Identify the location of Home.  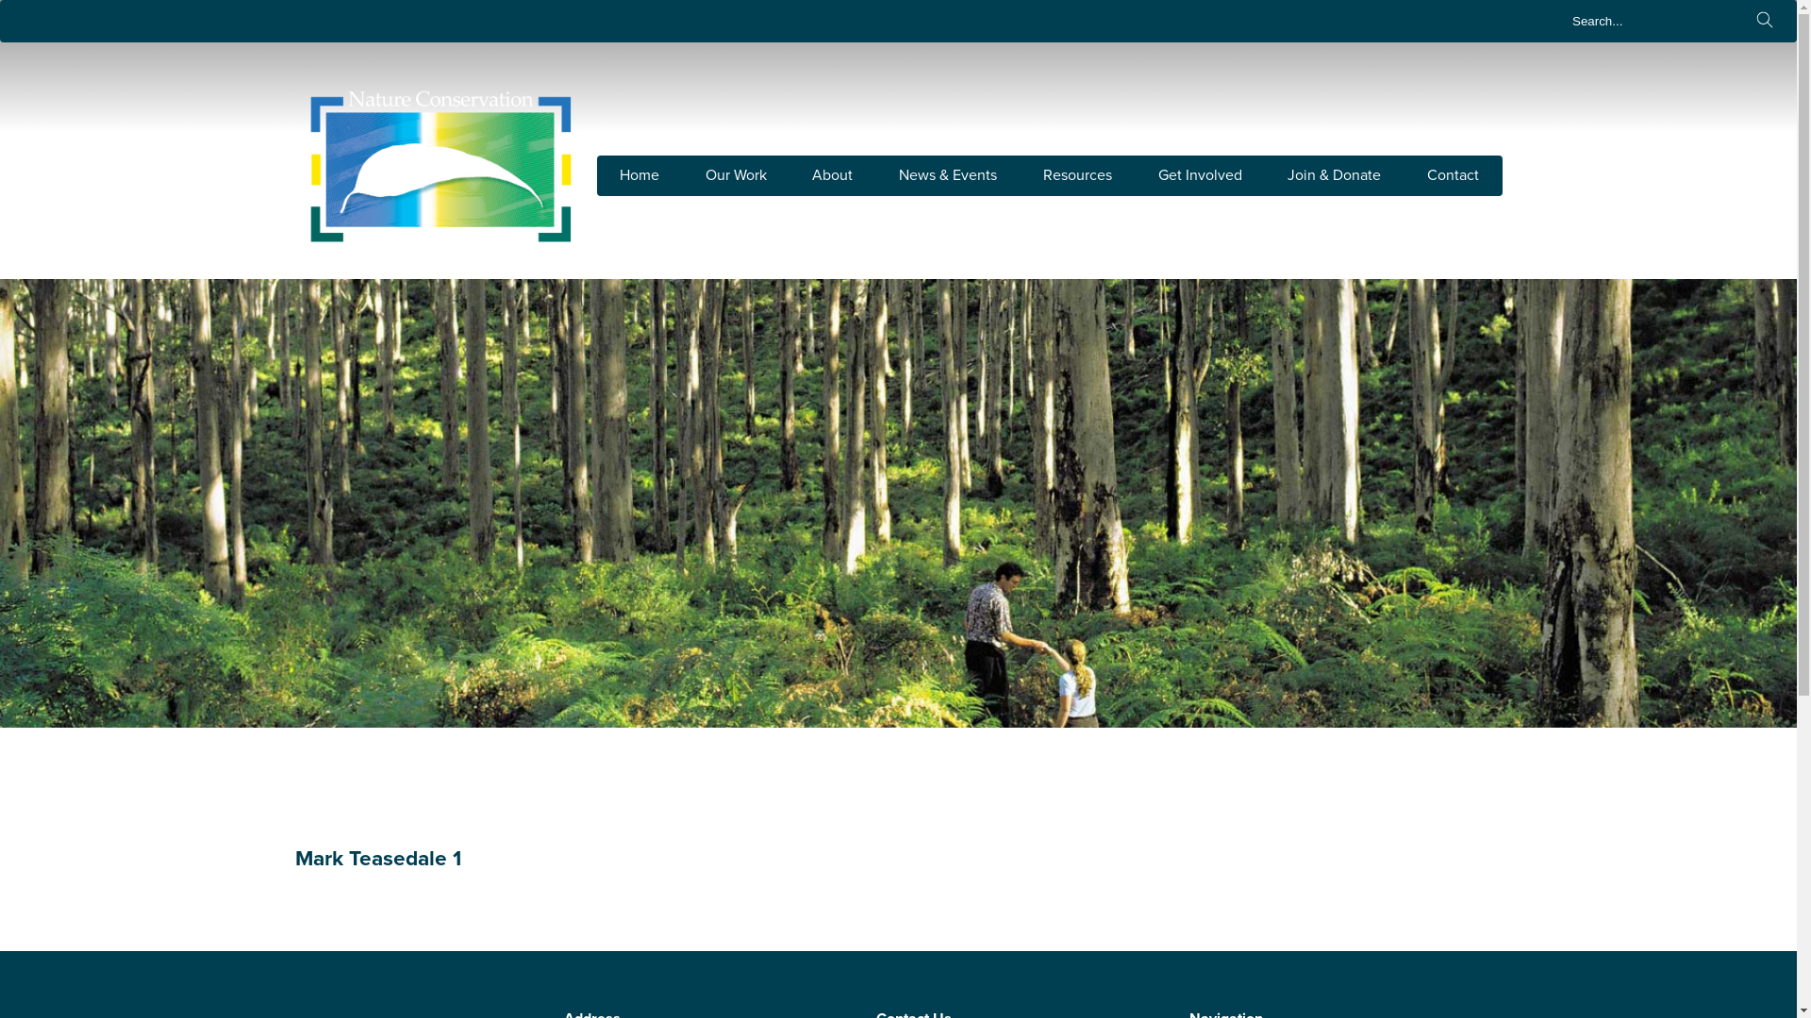
(640, 175).